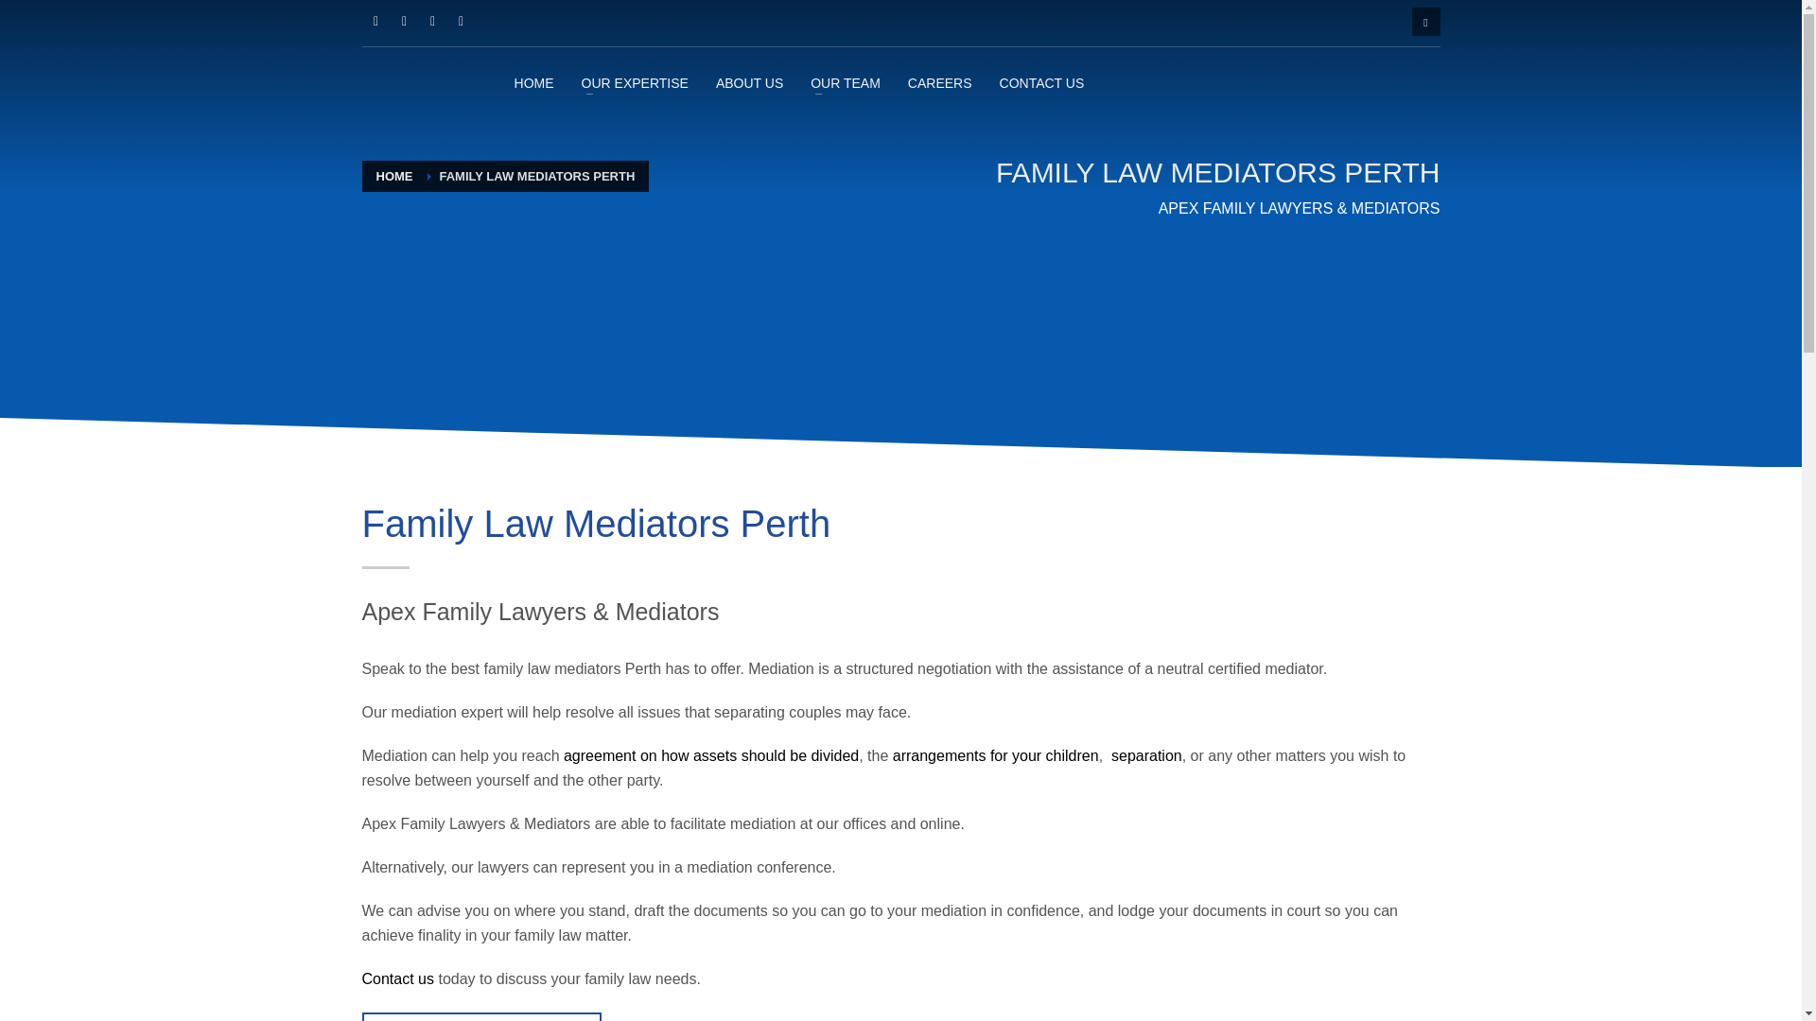  I want to click on Contact us, so click(397, 979).